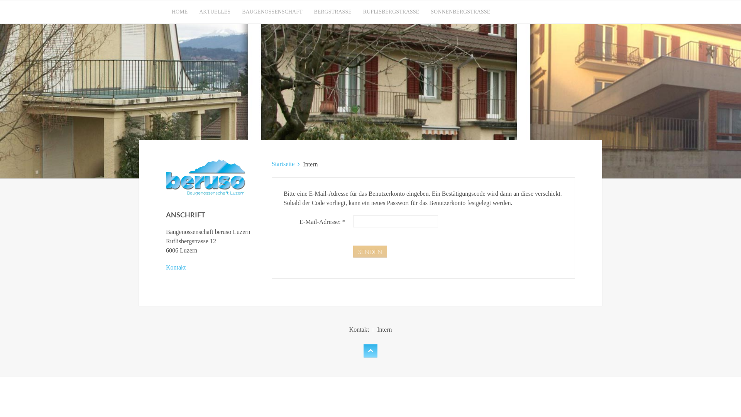  I want to click on SONNENBERGSTRASSE, so click(460, 12).